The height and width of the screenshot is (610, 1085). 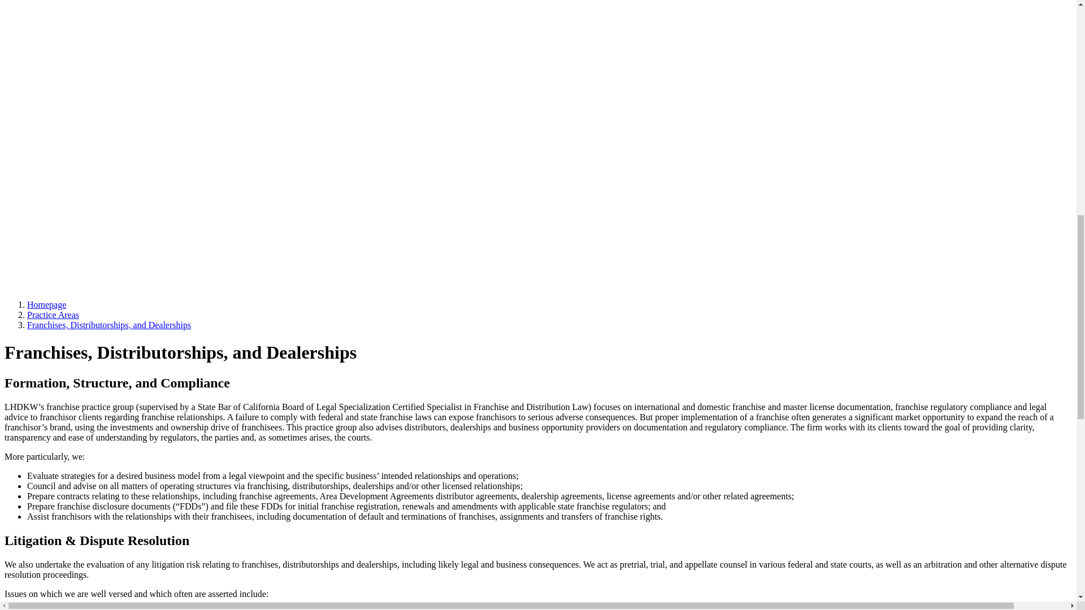 I want to click on Practice Areas, so click(x=53, y=314).